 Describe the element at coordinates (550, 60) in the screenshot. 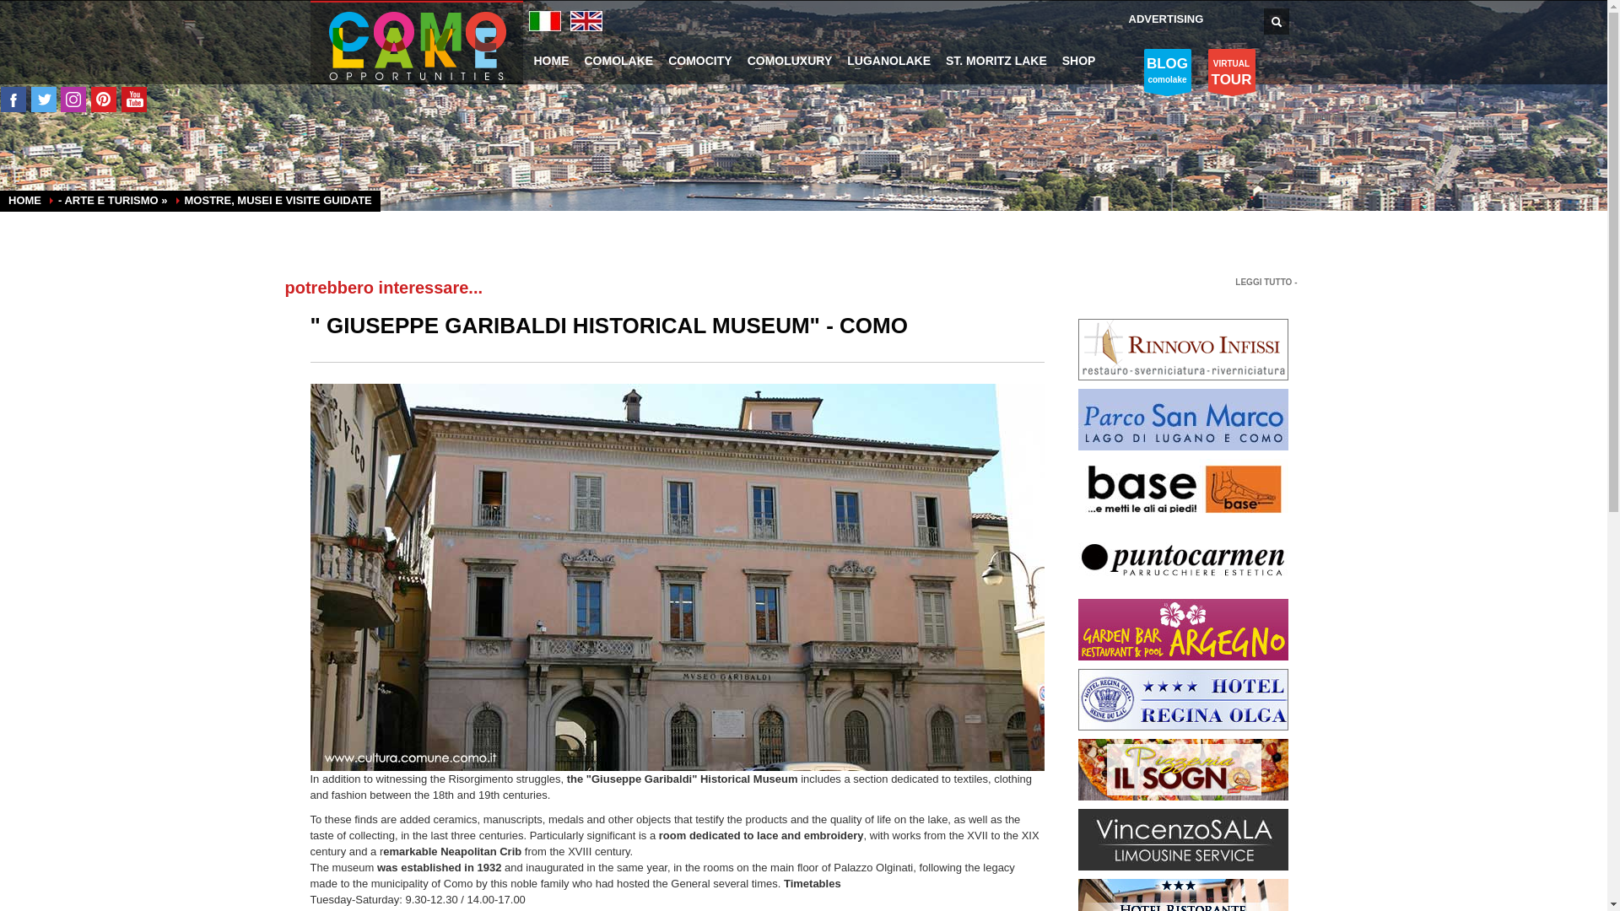

I see `rinnovo infissi` at that location.